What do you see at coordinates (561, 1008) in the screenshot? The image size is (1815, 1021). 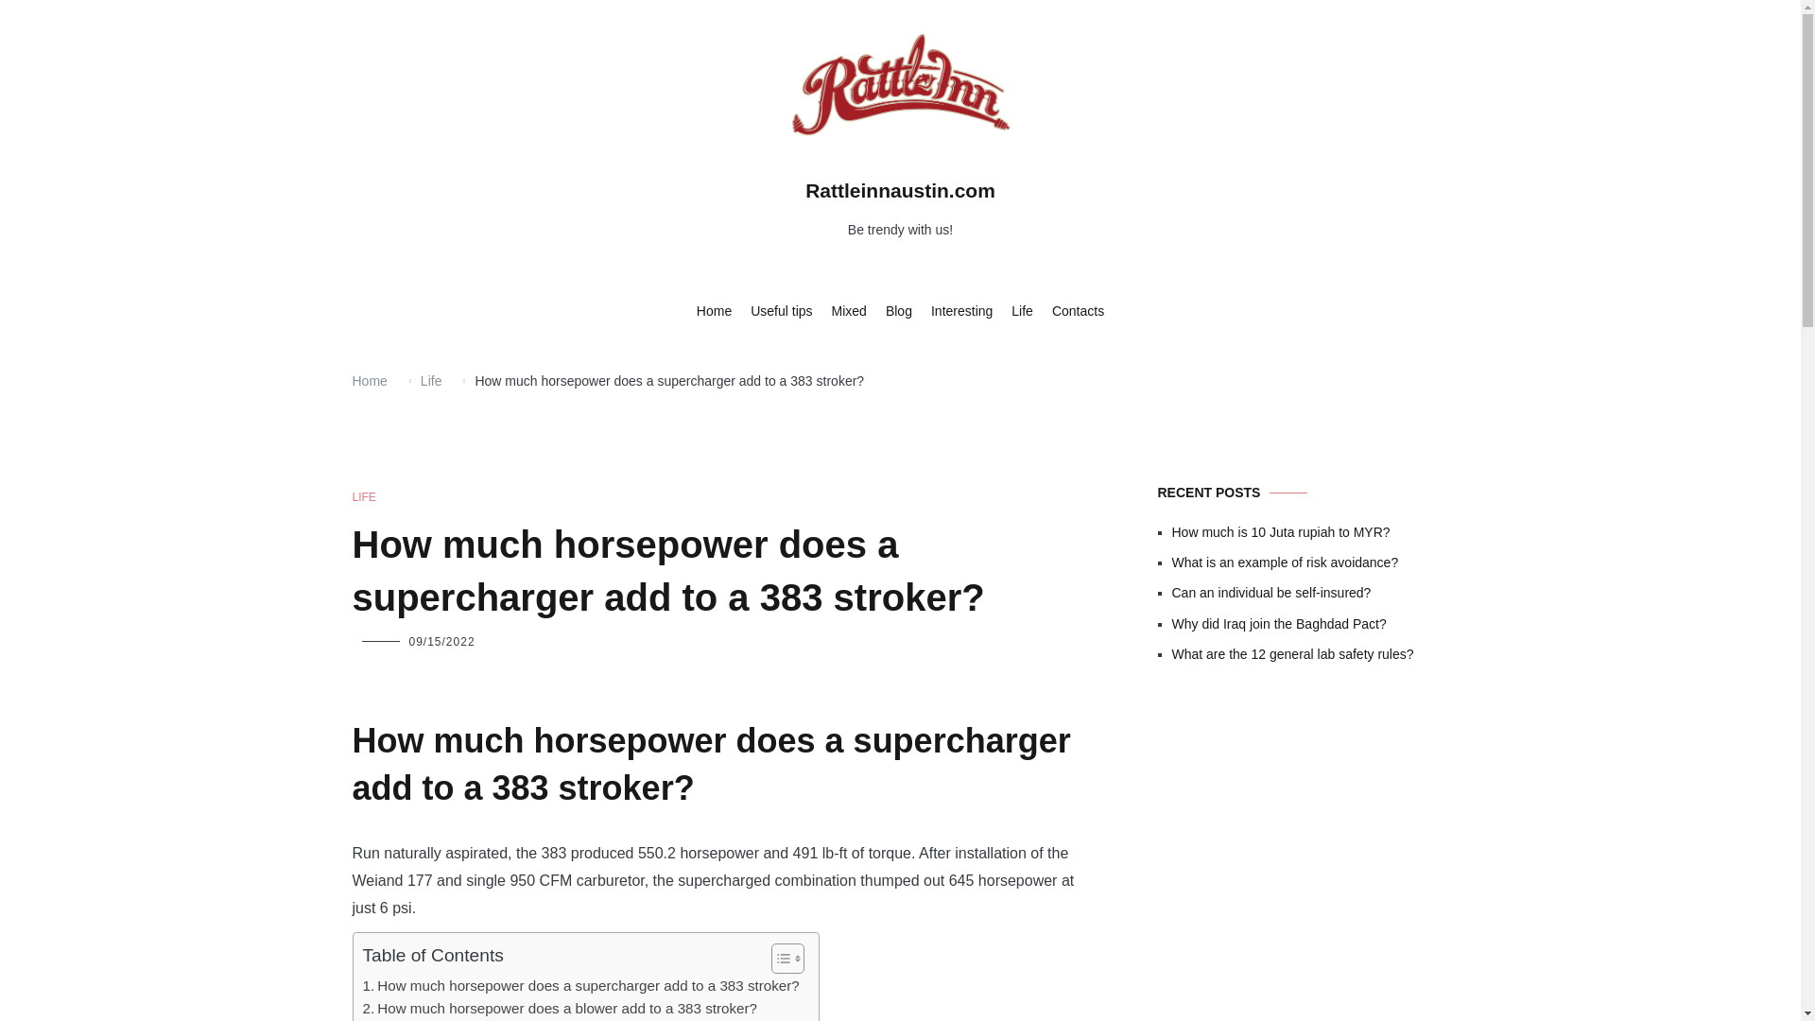 I see `How much horsepower does a blower add to a 383 stroker?` at bounding box center [561, 1008].